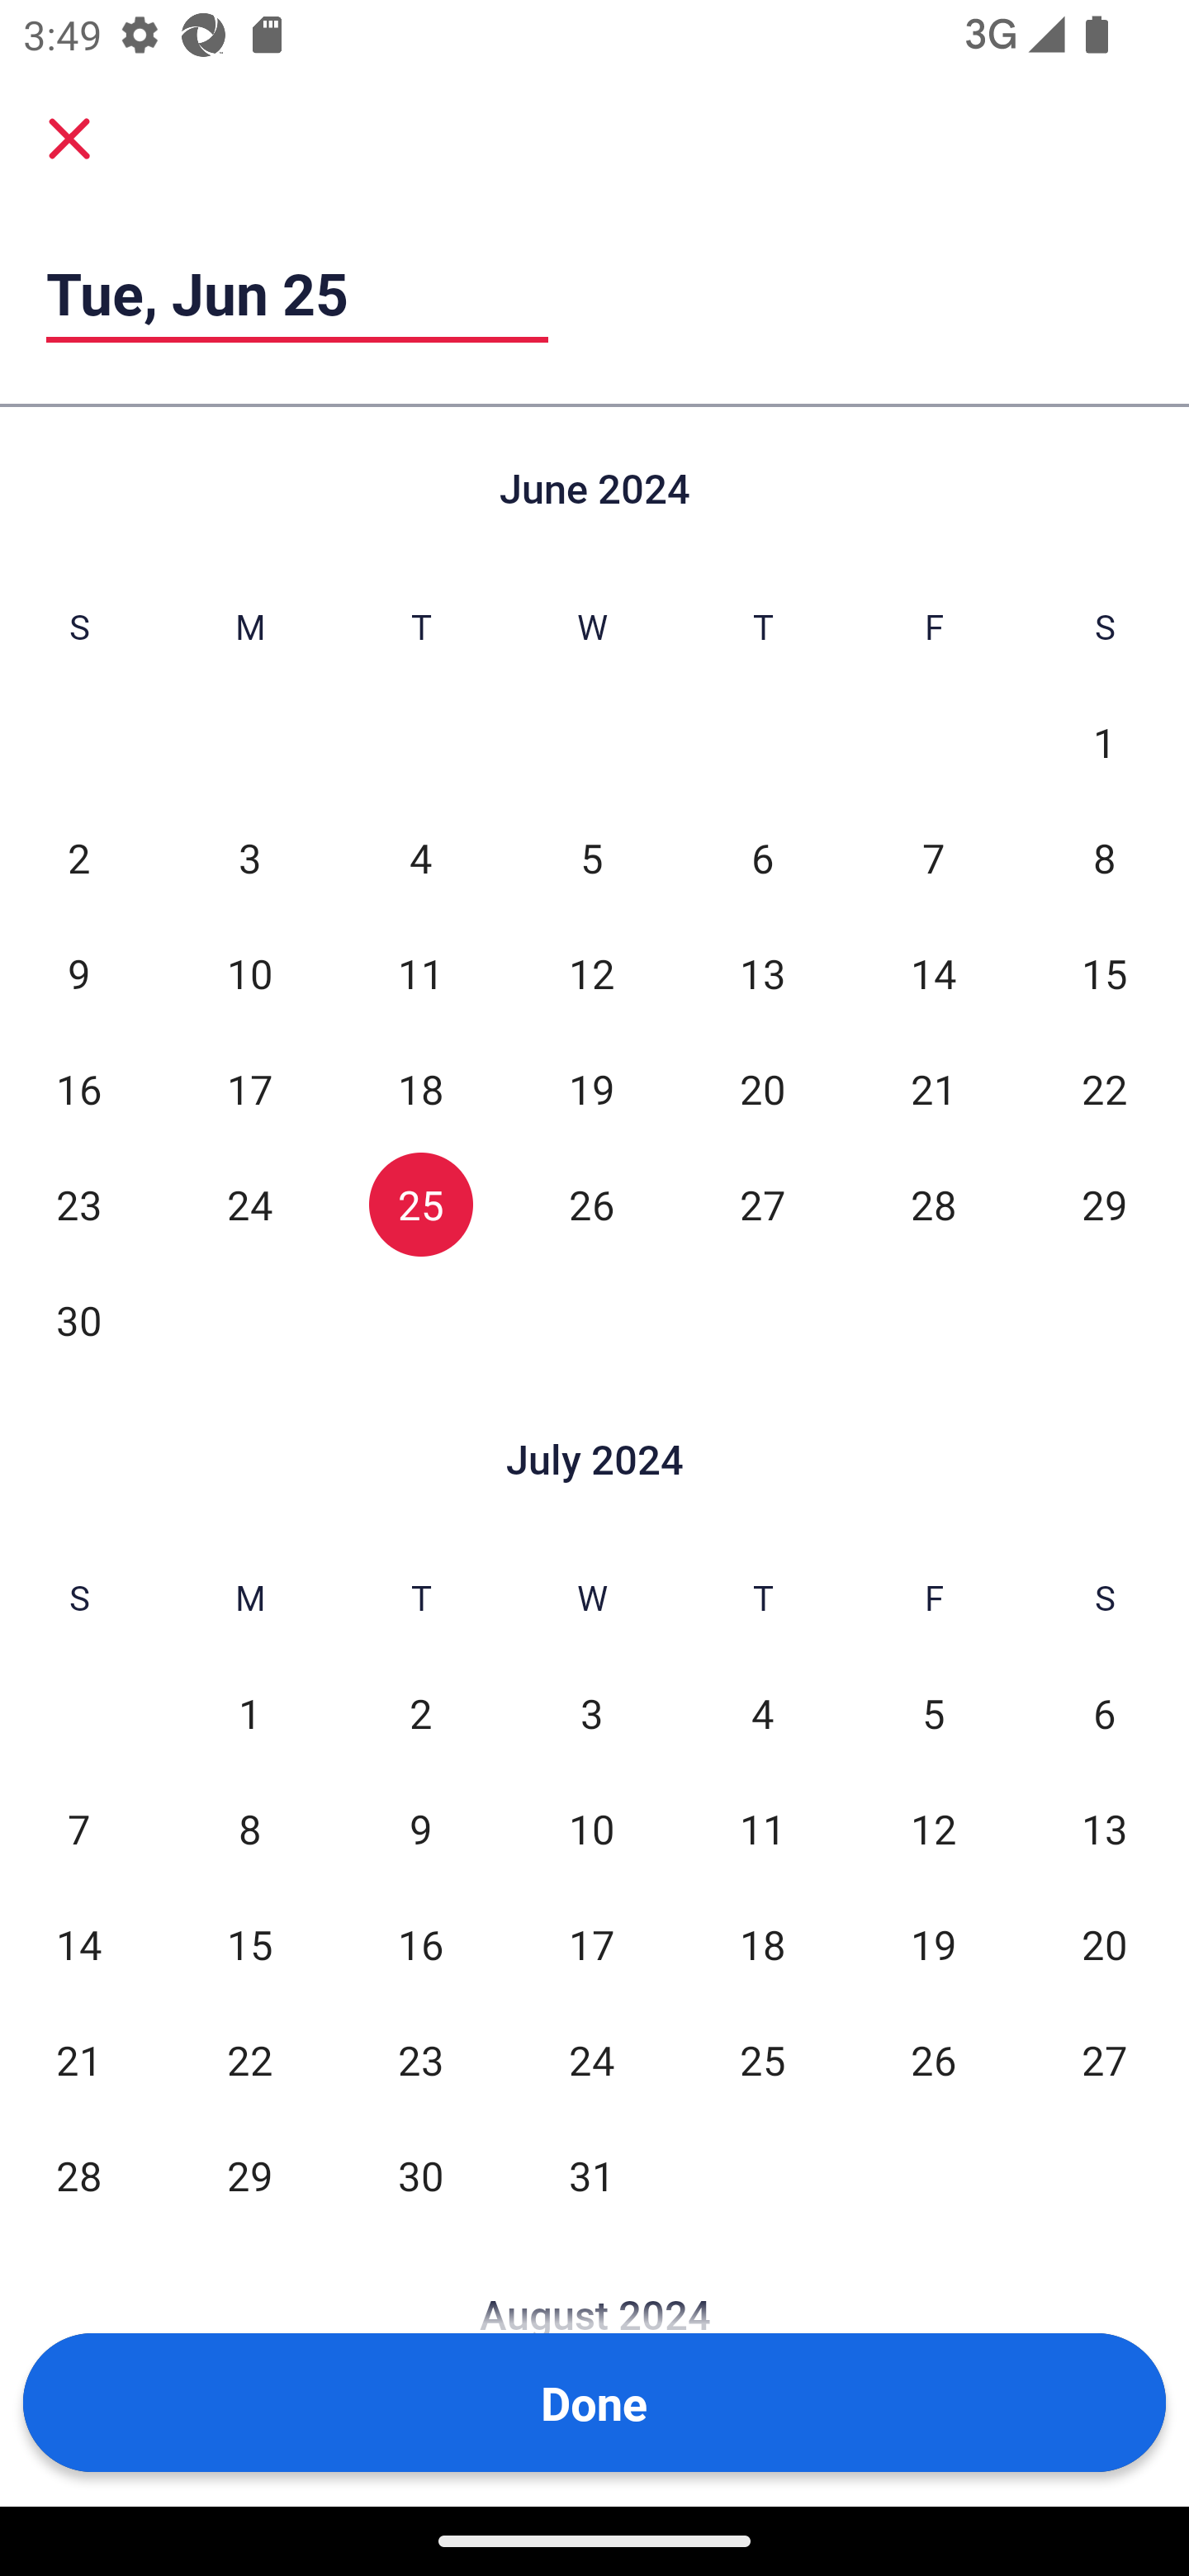 The height and width of the screenshot is (2576, 1189). I want to click on 16 Sun, Jun 16, Not Selected, so click(78, 1088).